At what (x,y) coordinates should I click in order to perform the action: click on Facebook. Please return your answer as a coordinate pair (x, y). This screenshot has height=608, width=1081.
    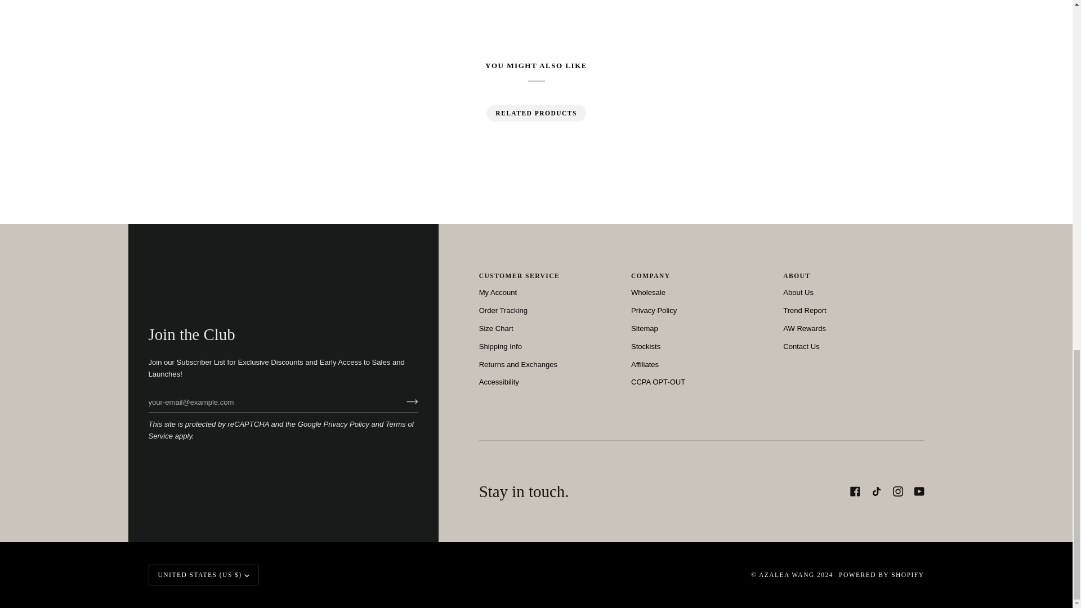
    Looking at the image, I should click on (855, 491).